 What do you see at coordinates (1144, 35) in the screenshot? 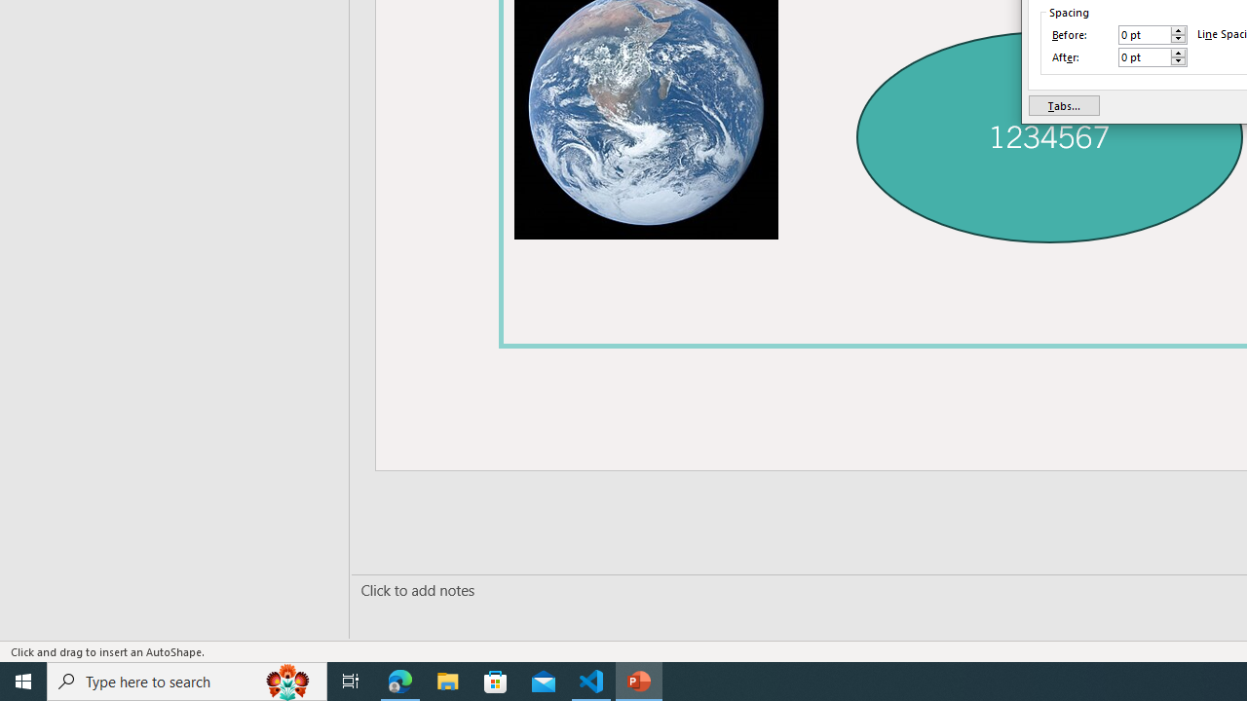
I see `Before` at bounding box center [1144, 35].